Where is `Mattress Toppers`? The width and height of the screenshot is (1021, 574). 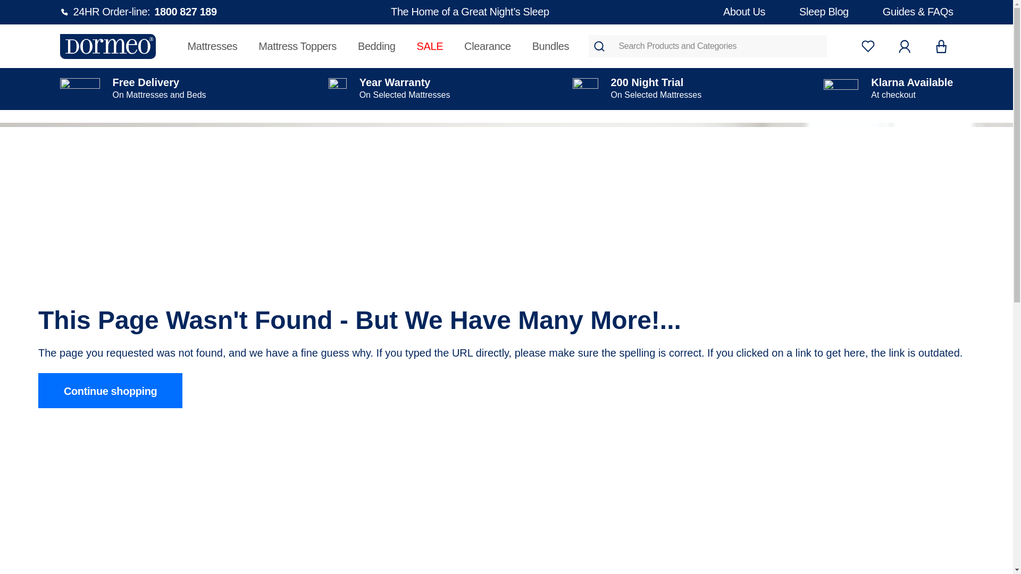 Mattress Toppers is located at coordinates (824, 12).